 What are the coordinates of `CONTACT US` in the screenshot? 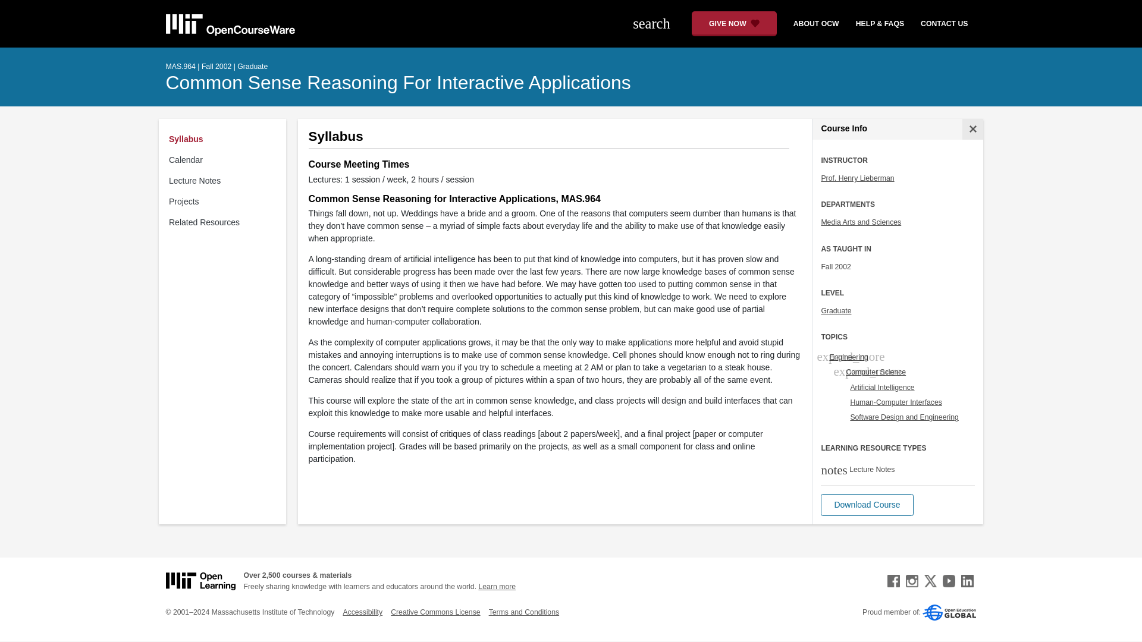 It's located at (945, 24).